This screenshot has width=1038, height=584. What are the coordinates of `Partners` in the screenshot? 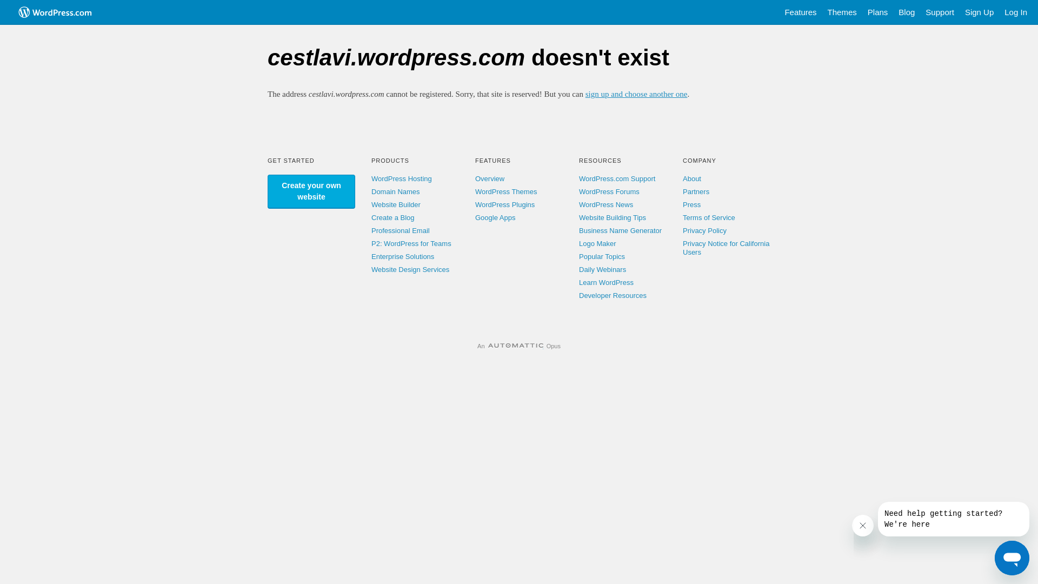 It's located at (696, 191).